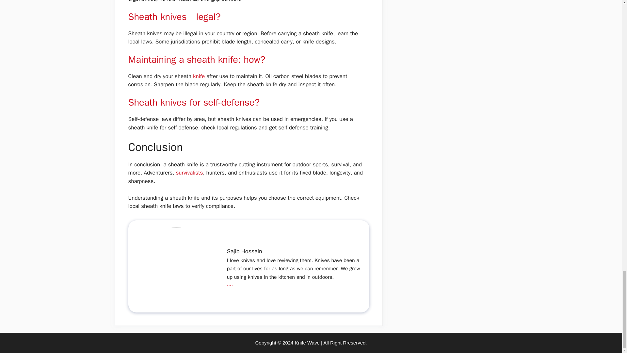 The image size is (627, 353). What do you see at coordinates (200, 76) in the screenshot?
I see `knife` at bounding box center [200, 76].